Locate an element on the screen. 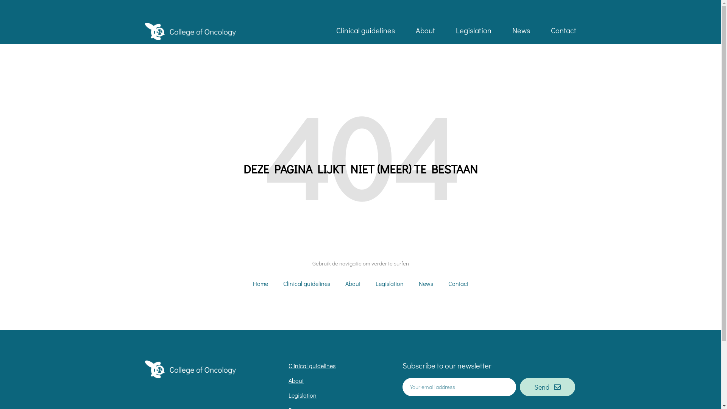  News is located at coordinates (426, 284).